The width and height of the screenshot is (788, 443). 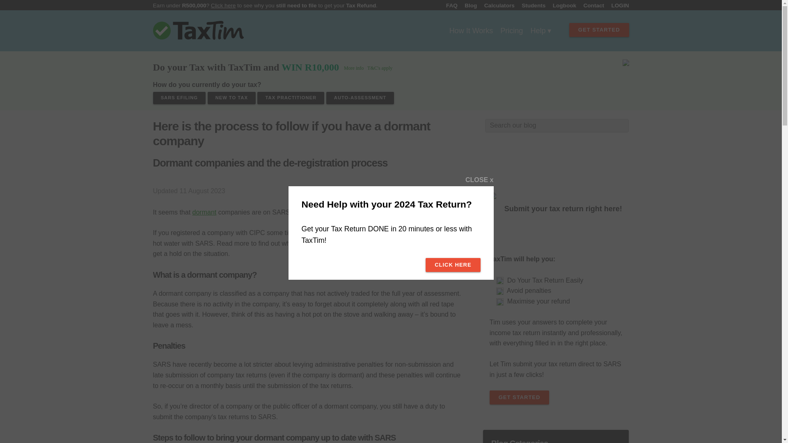 I want to click on Click here, so click(x=223, y=5).